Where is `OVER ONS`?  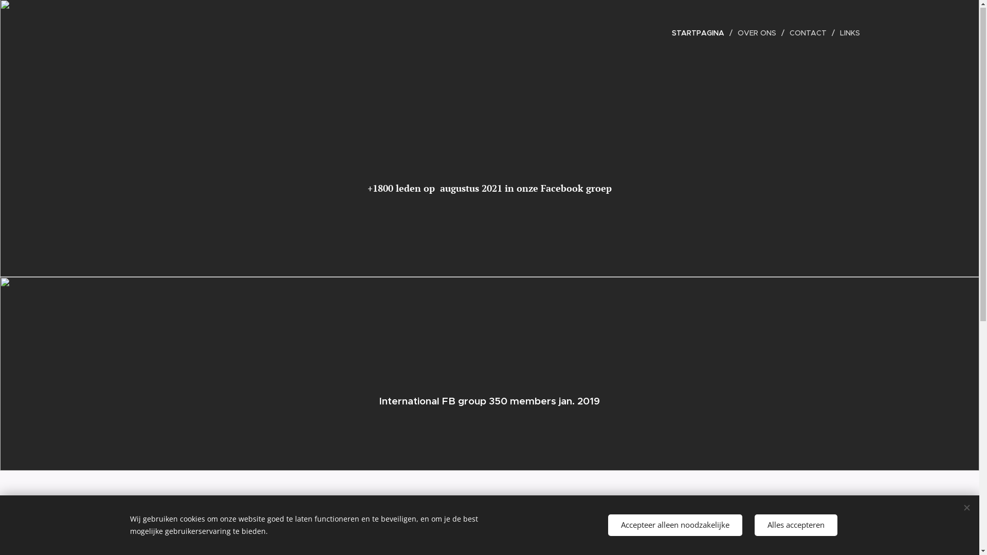 OVER ONS is located at coordinates (758, 33).